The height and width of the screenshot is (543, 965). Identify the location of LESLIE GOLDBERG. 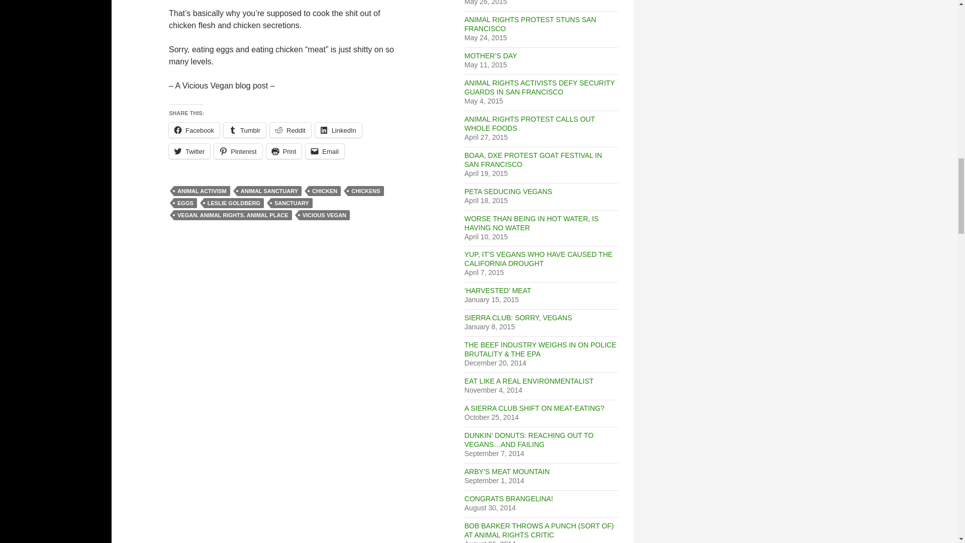
(233, 203).